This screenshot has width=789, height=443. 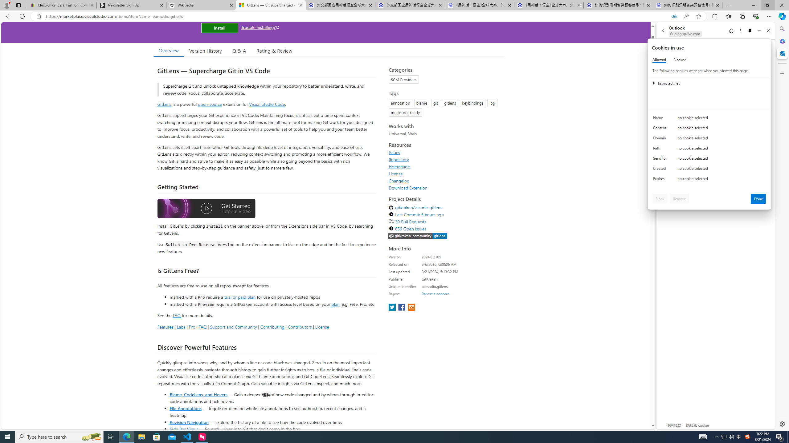 I want to click on Send for, so click(x=661, y=160).